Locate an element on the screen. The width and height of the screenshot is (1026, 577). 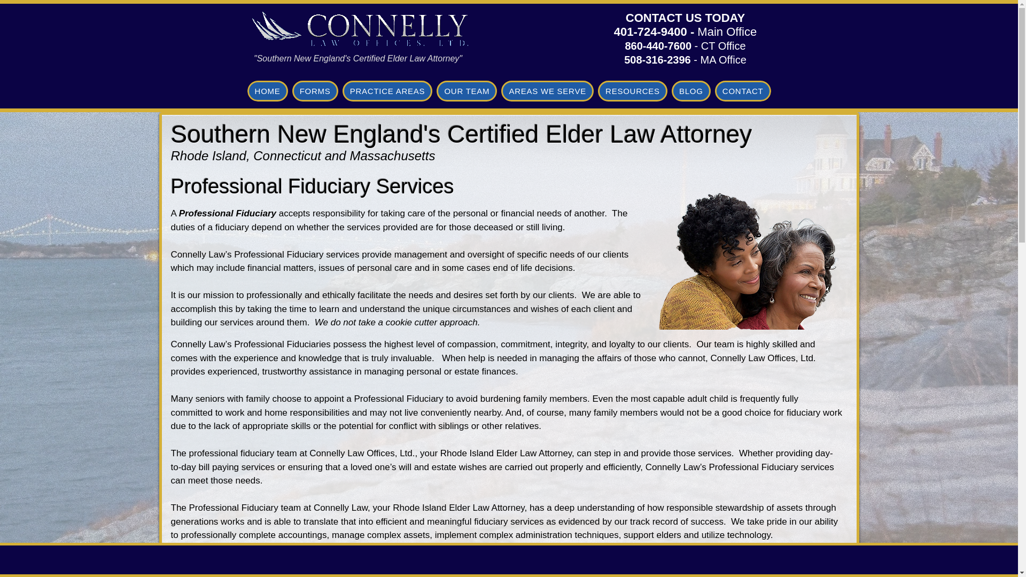
RESOURCES is located at coordinates (633, 91).